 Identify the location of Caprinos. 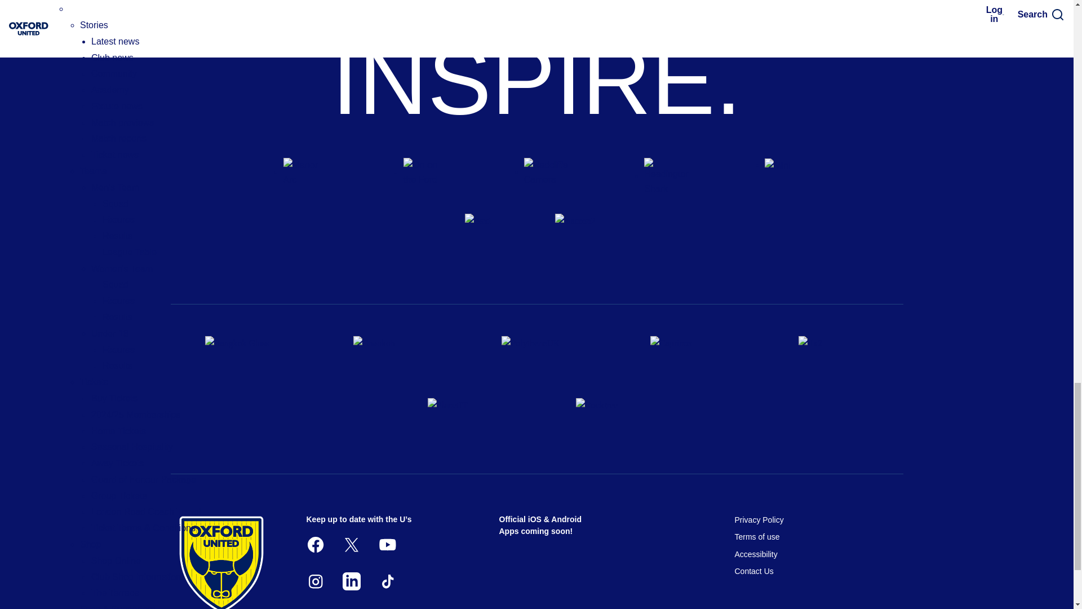
(685, 356).